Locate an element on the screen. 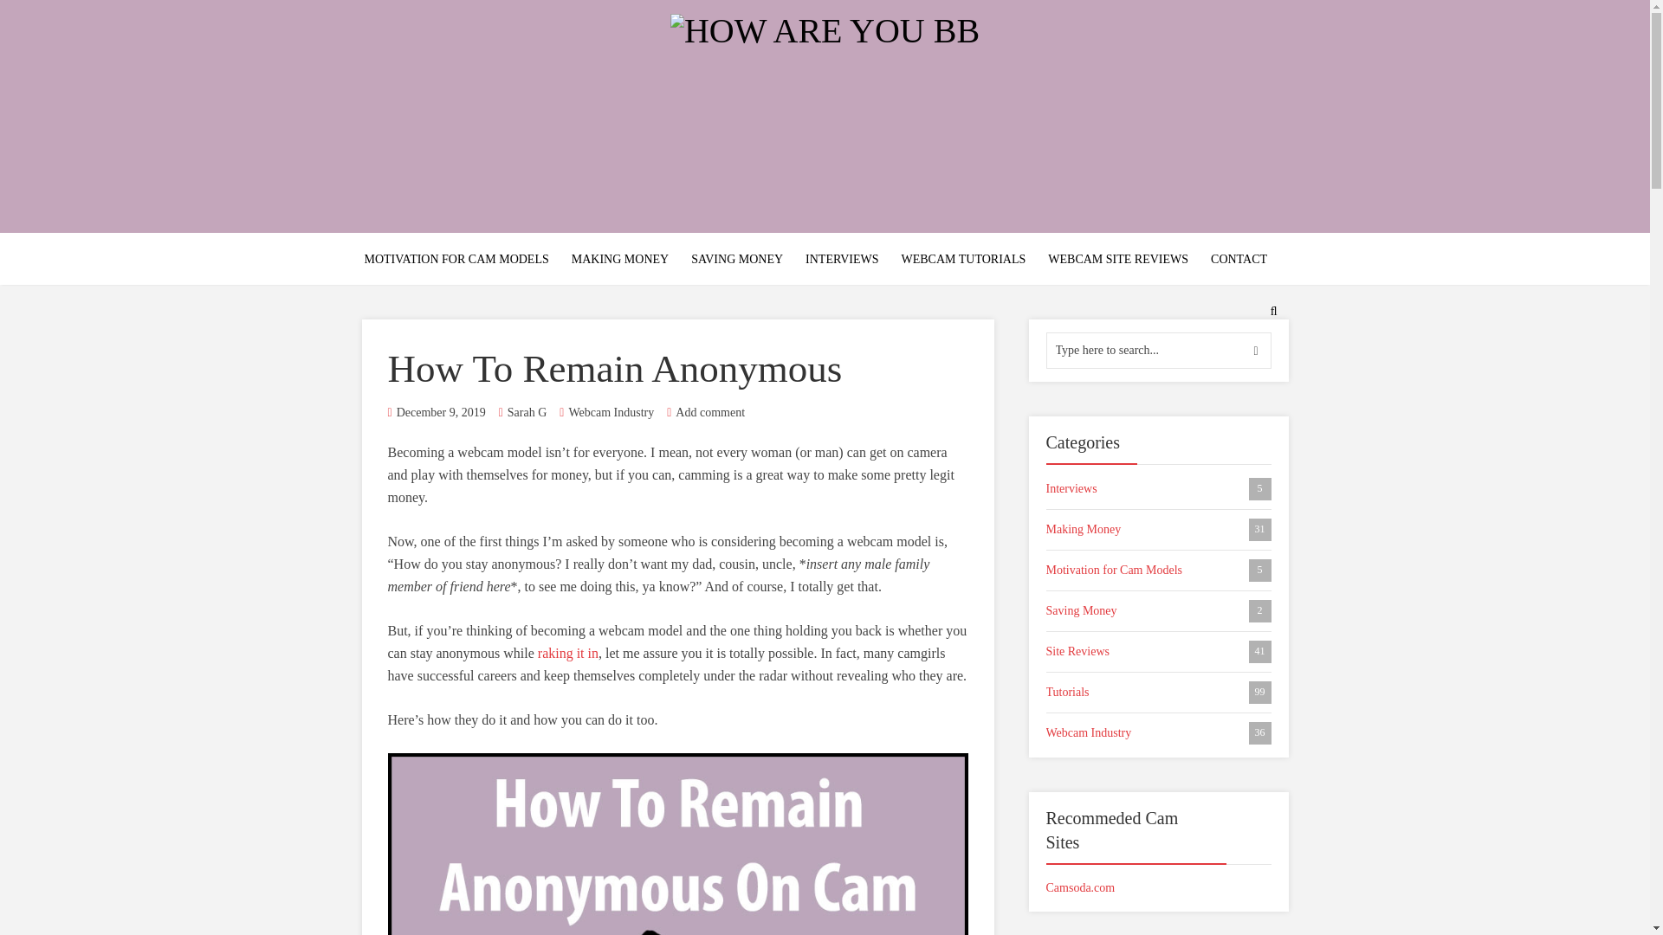  WEBCAM TUTORIALS is located at coordinates (710, 412).